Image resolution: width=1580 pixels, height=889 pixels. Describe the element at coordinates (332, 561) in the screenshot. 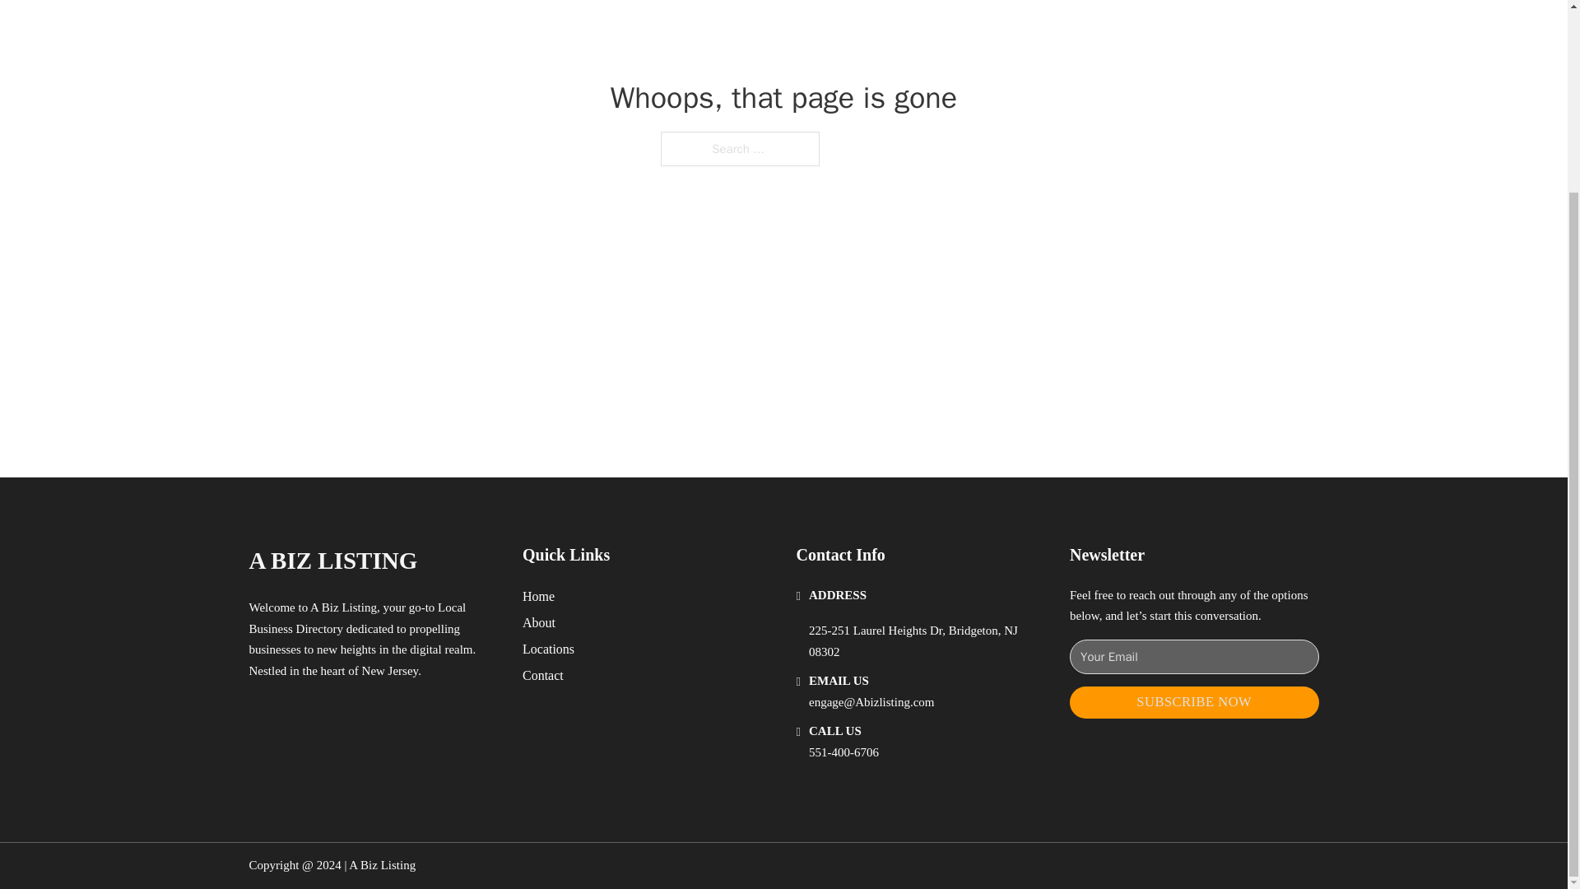

I see `A BIZ LISTING` at that location.